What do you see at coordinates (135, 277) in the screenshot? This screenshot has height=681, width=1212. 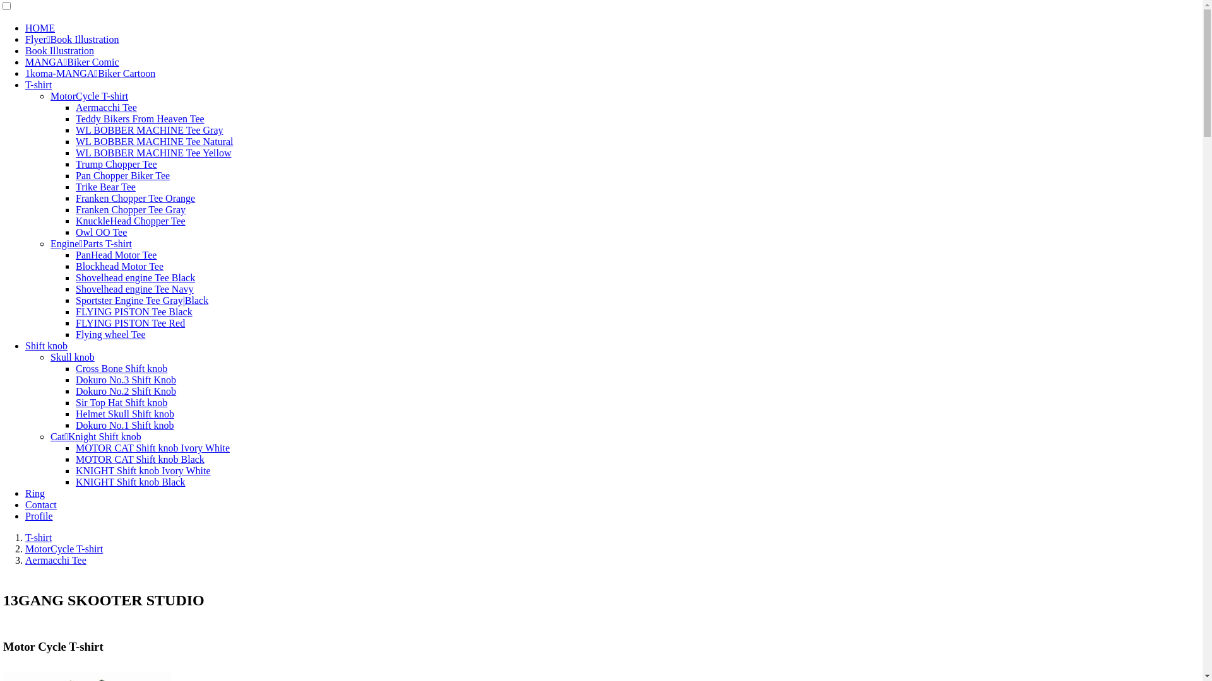 I see `Shovelhead engine Tee Black` at bounding box center [135, 277].